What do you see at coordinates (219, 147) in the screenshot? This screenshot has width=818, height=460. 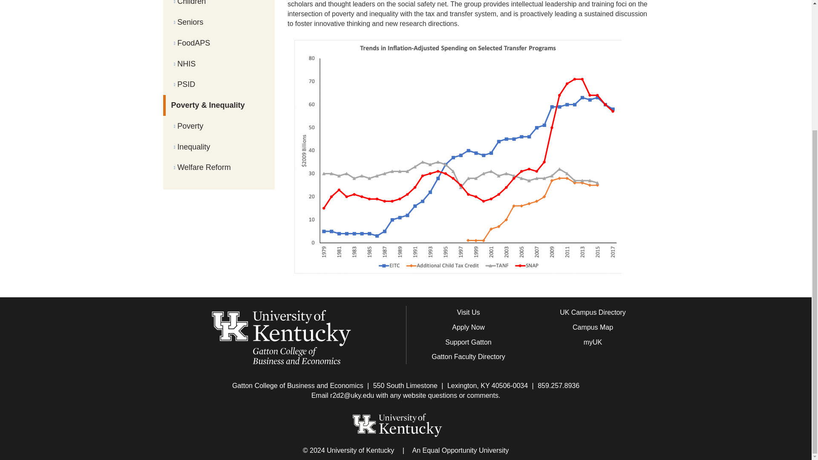 I see `Inequality` at bounding box center [219, 147].